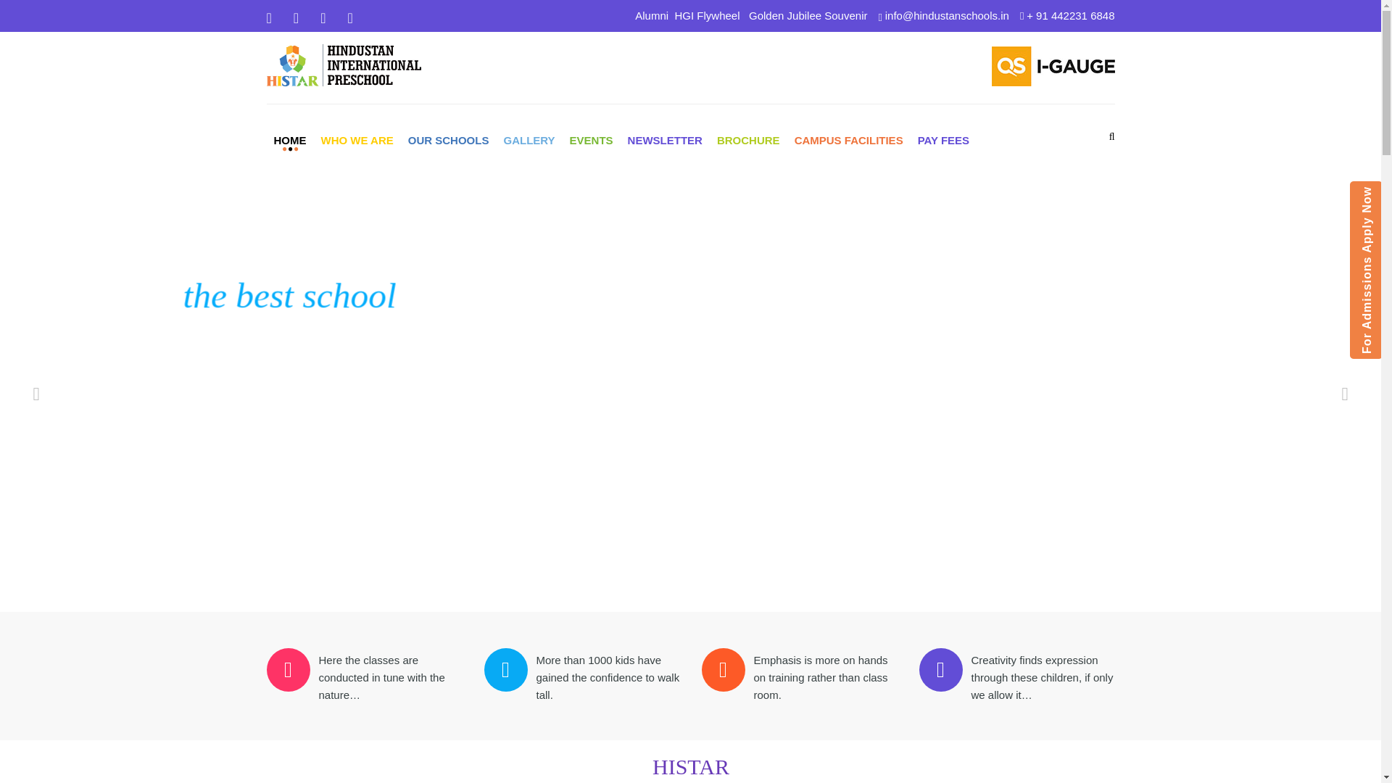 This screenshot has height=783, width=1392. I want to click on Alumni, so click(651, 15).